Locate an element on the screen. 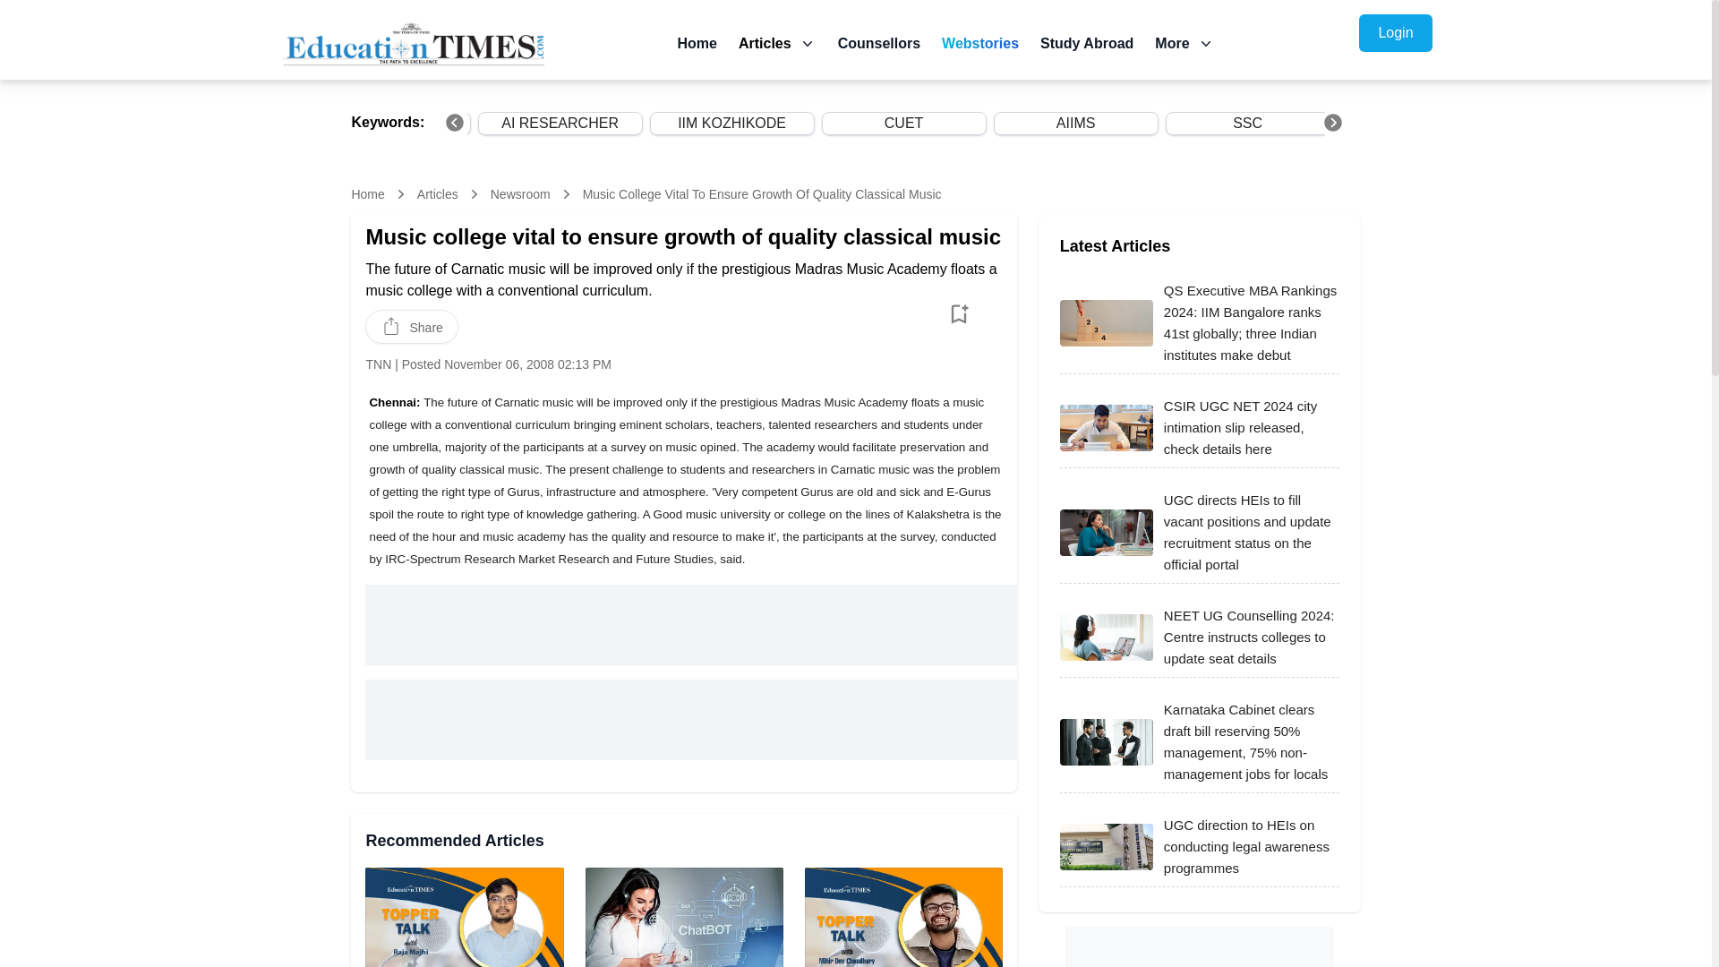  AI RESEARCHER is located at coordinates (560, 124).